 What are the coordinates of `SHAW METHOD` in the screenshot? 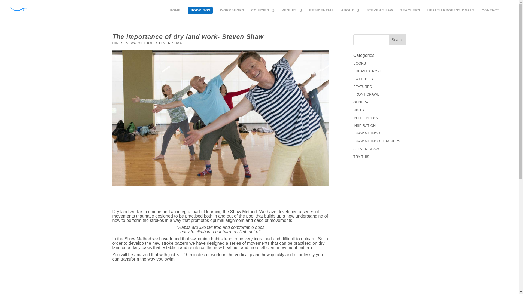 It's located at (140, 43).